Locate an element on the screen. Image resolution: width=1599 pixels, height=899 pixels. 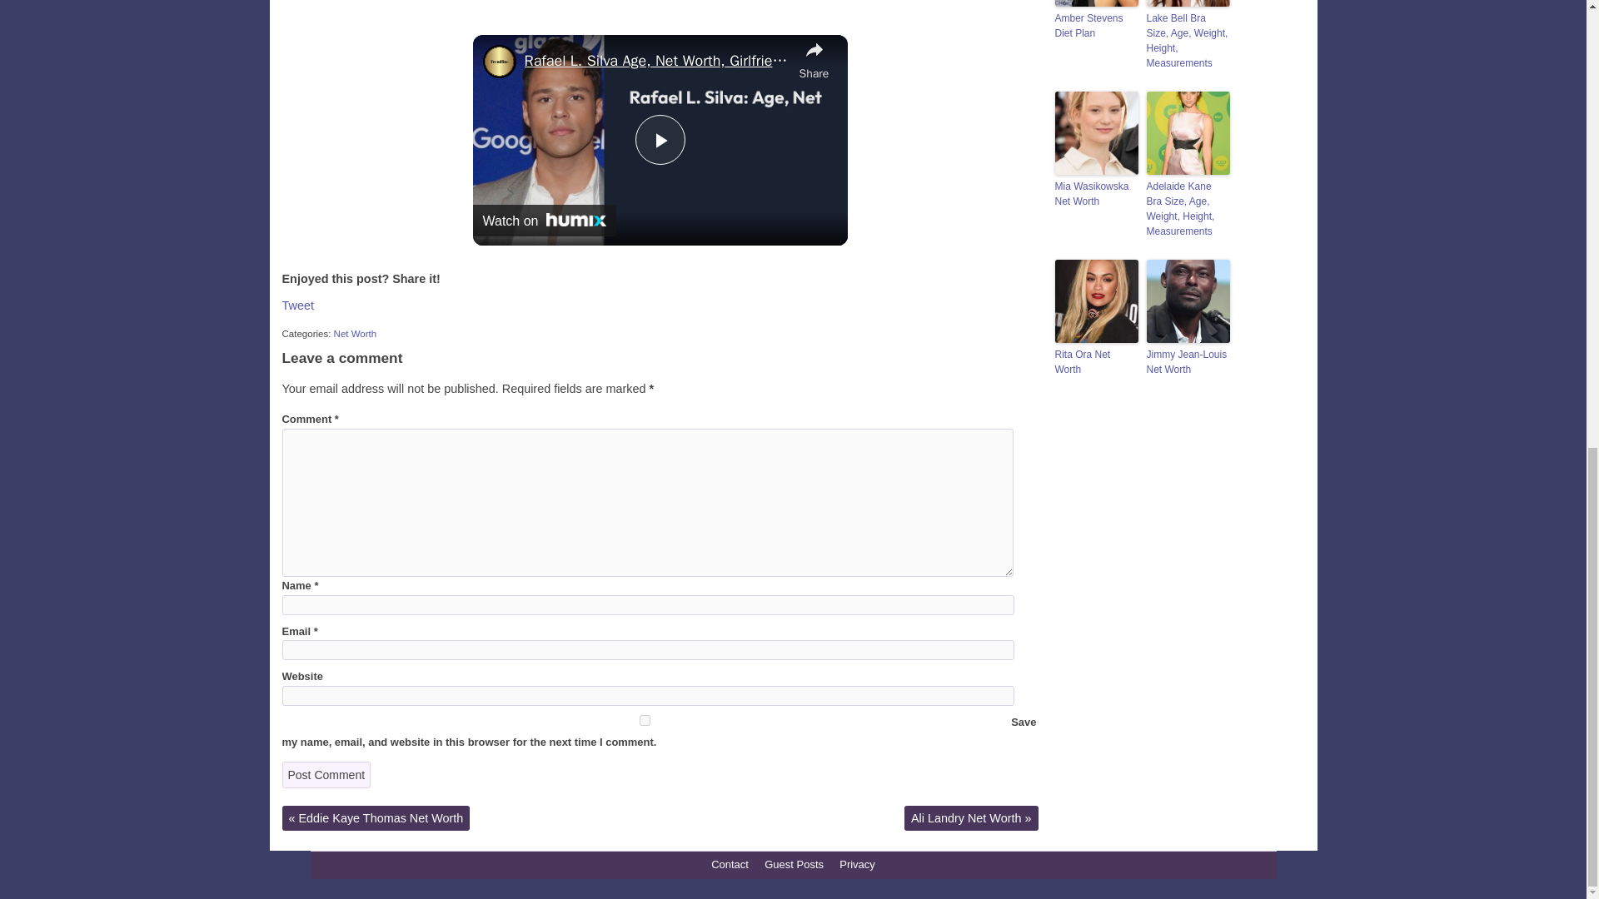
Post Comment is located at coordinates (326, 774).